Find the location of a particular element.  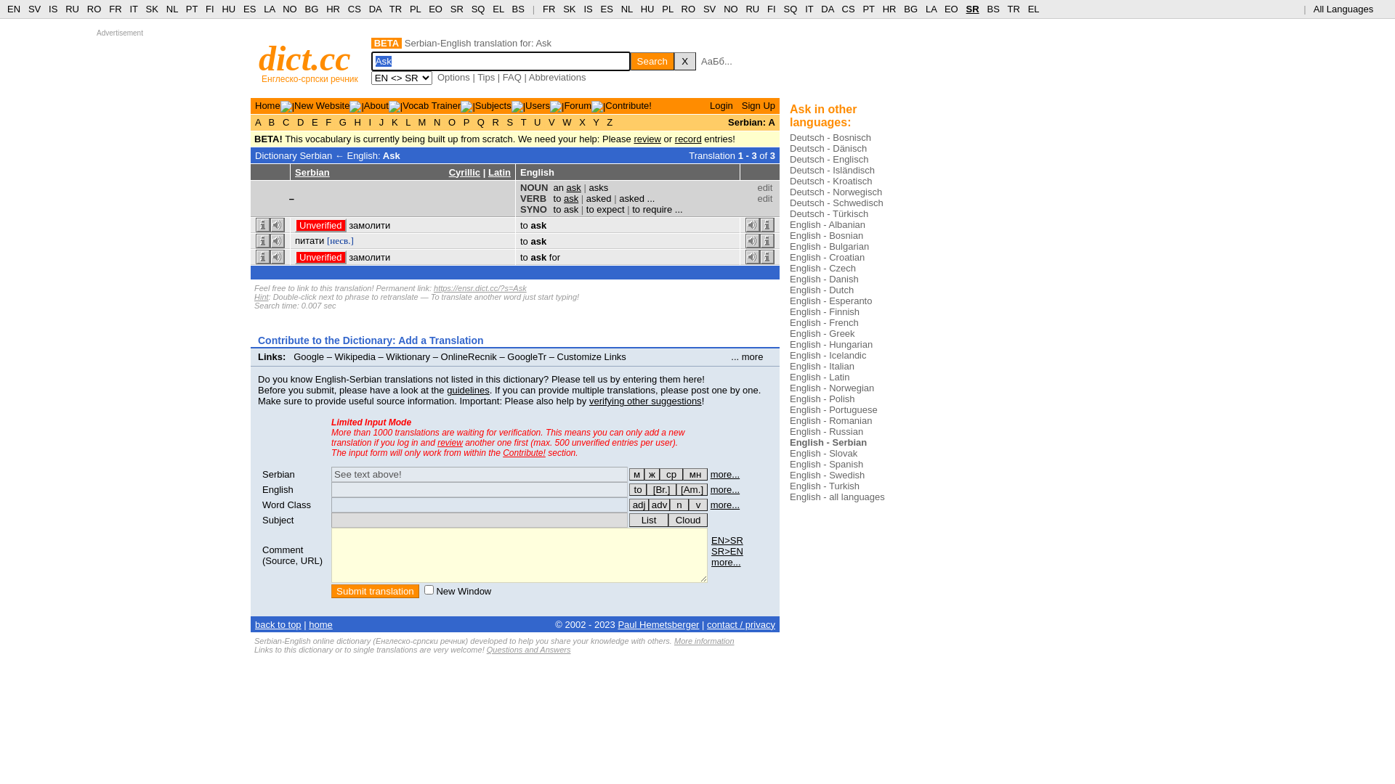

adv is located at coordinates (660, 505).